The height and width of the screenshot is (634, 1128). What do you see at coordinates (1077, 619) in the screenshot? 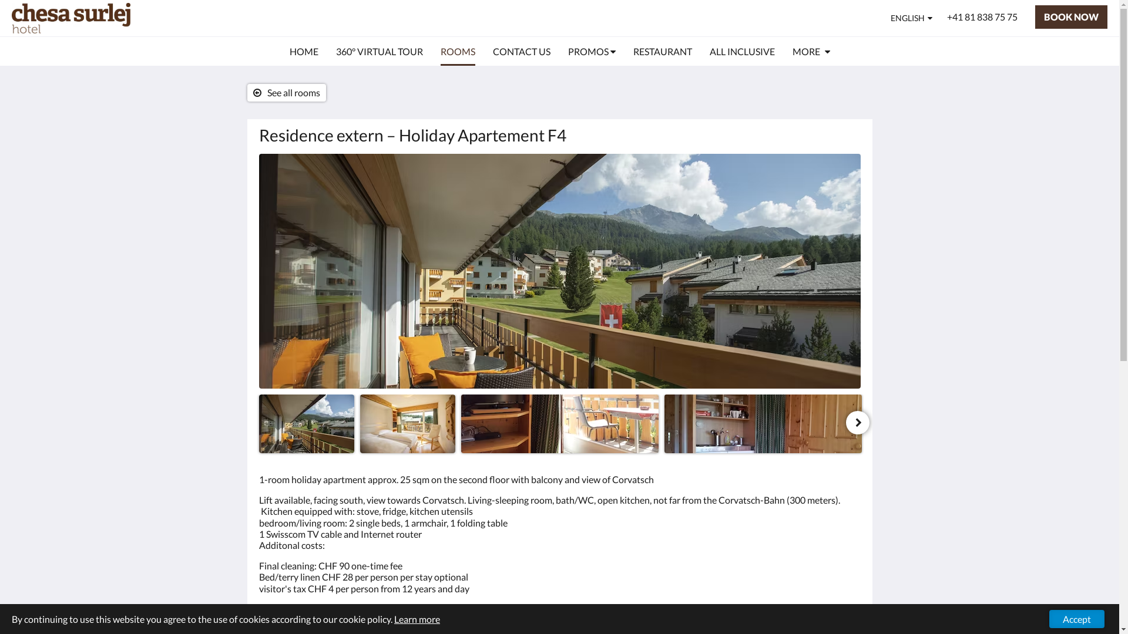
I see `Accept` at bounding box center [1077, 619].